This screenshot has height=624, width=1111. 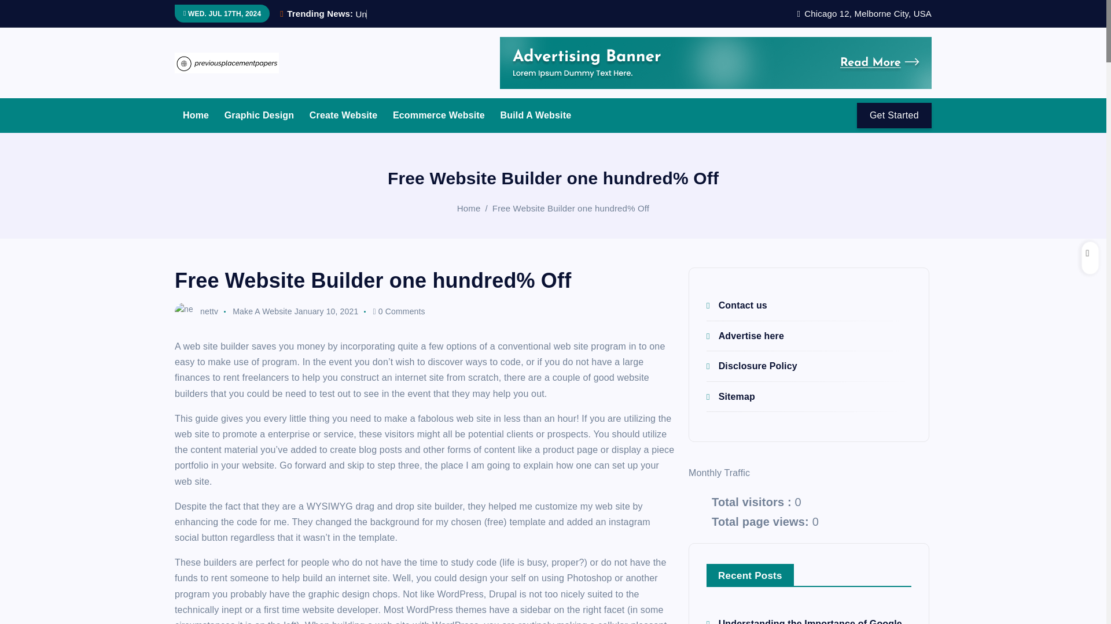 What do you see at coordinates (894, 116) in the screenshot?
I see `Get Started` at bounding box center [894, 116].